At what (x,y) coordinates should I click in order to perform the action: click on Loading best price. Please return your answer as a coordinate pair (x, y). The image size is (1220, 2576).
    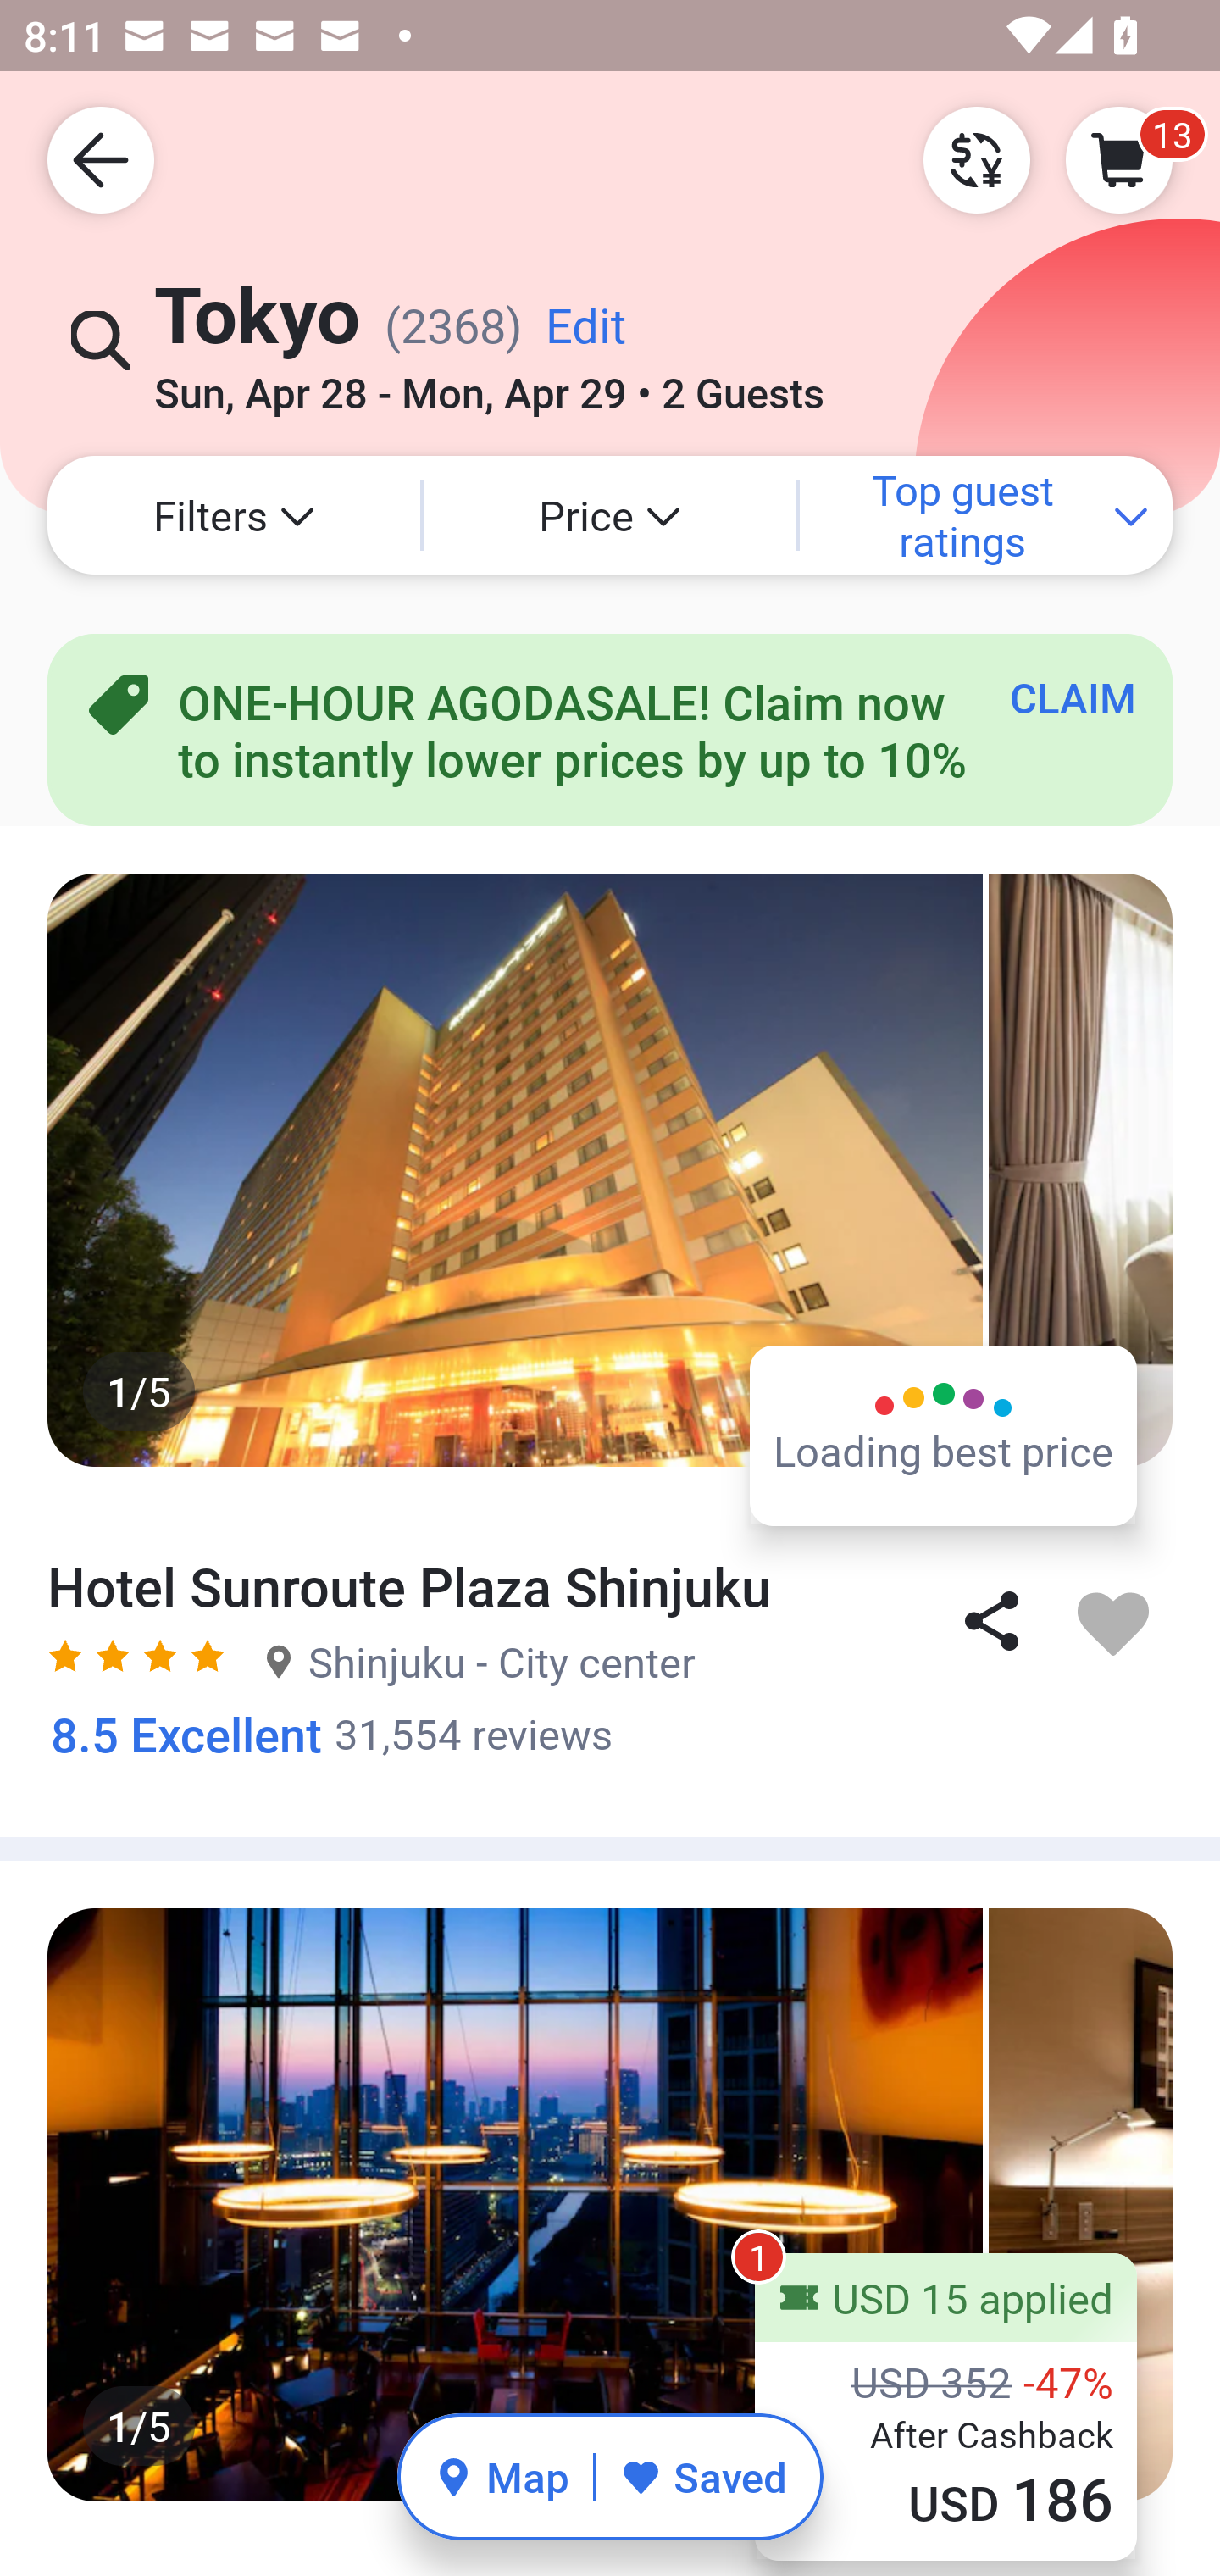
    Looking at the image, I should click on (944, 1434).